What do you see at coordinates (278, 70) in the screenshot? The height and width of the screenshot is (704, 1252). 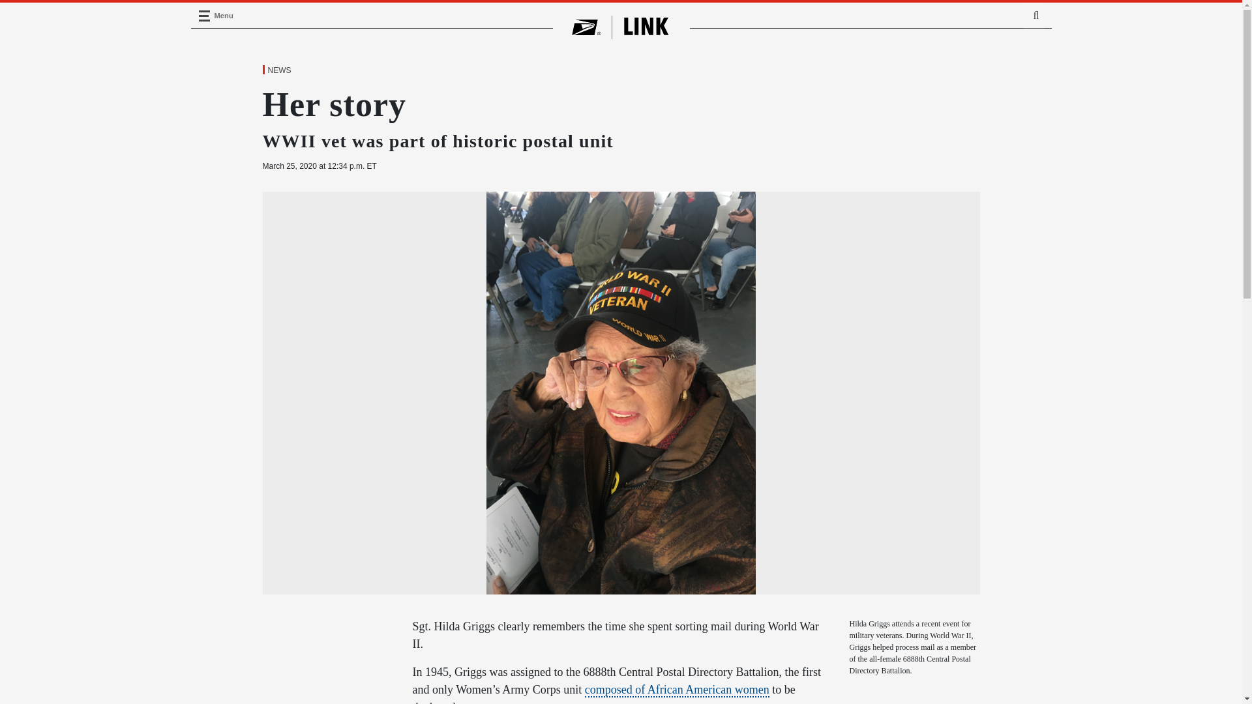 I see `NEWS` at bounding box center [278, 70].